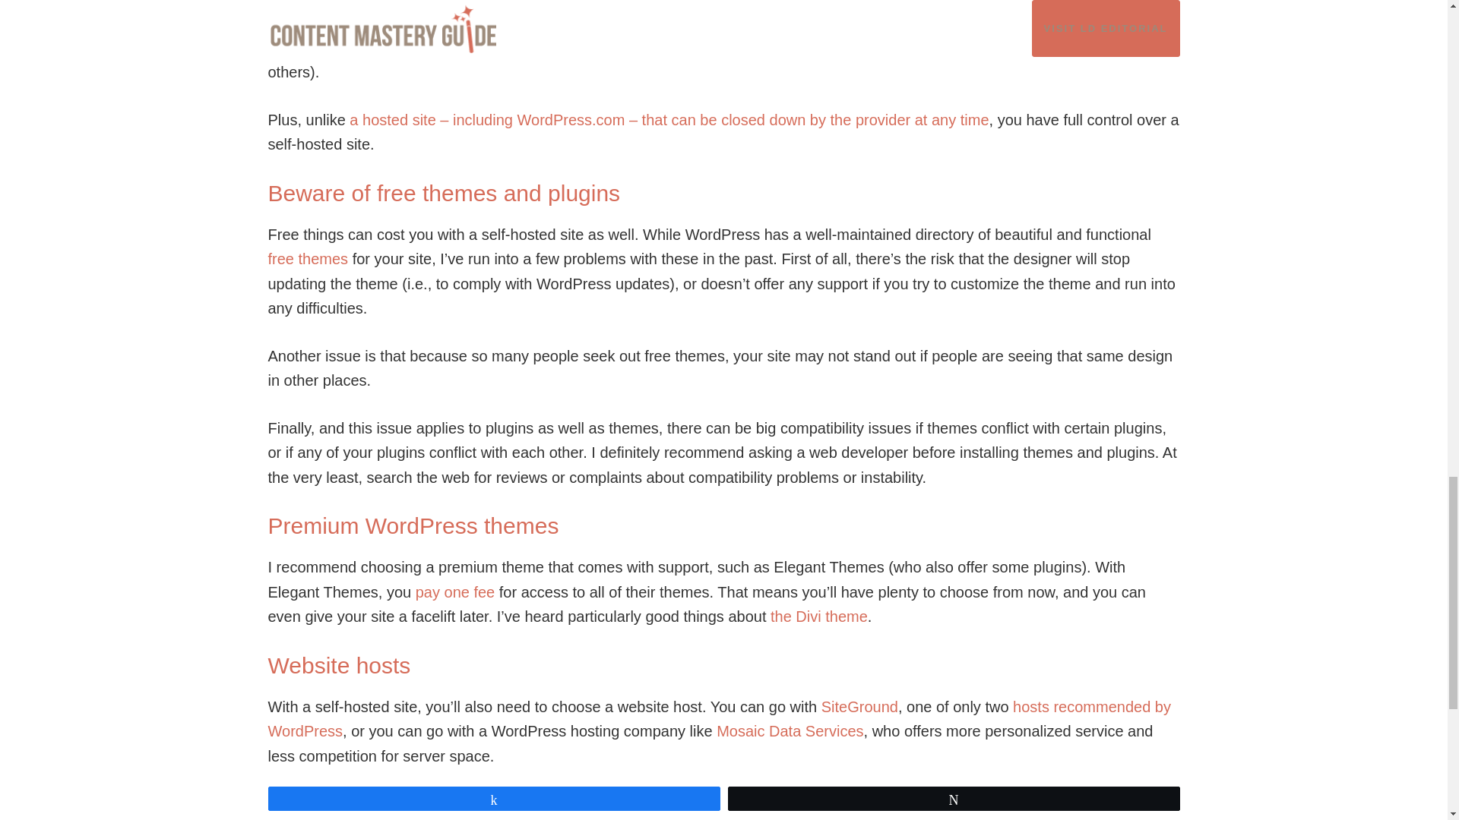 This screenshot has width=1459, height=820. I want to click on hosts recommended by WordPress, so click(718, 720).